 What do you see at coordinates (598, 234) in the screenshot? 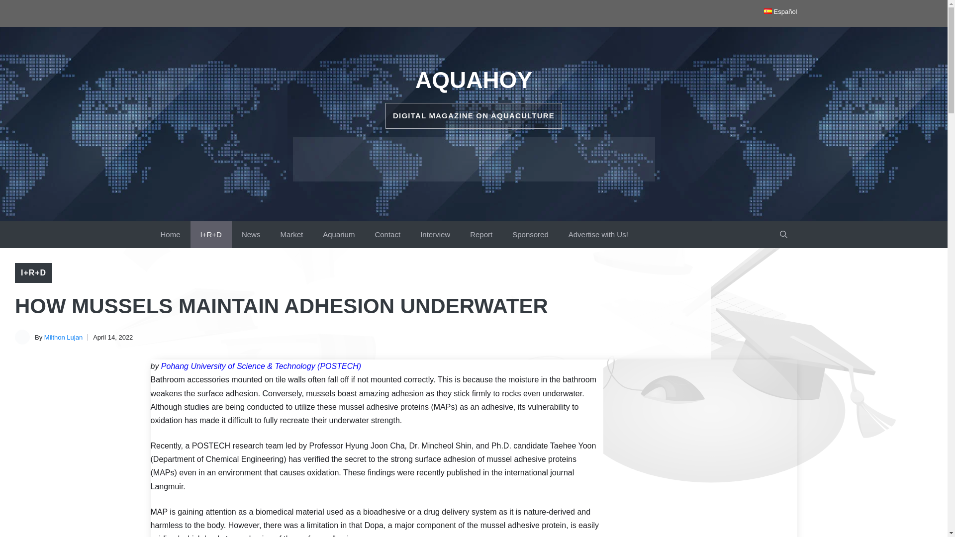
I see `Advertise with Us!` at bounding box center [598, 234].